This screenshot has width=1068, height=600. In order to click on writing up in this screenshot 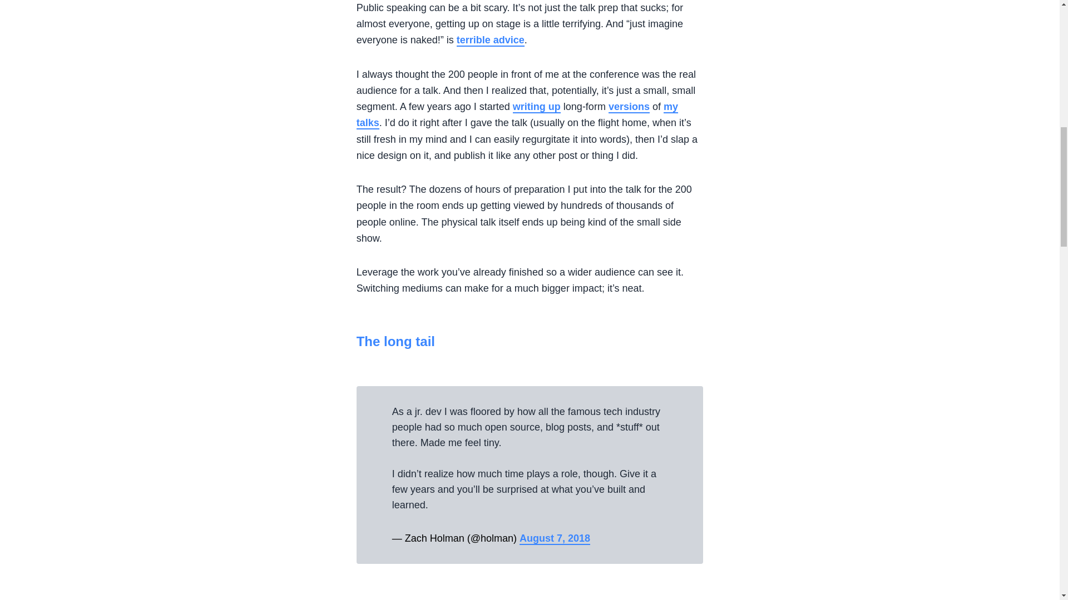, I will do `click(536, 107)`.